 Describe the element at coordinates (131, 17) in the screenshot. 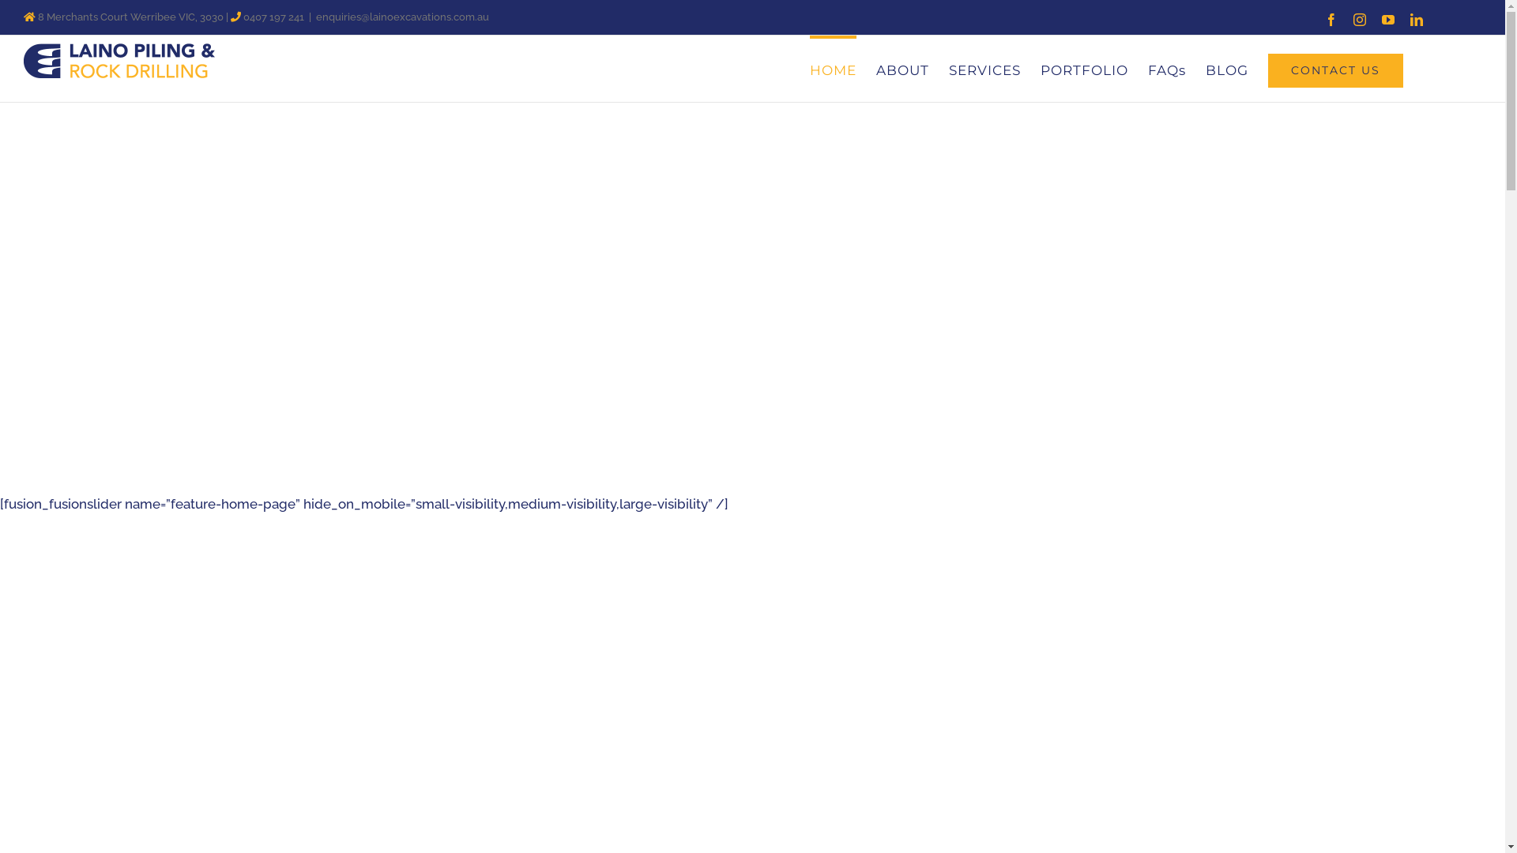

I see `8 Merchants Court Werribee VIC, 3030` at that location.